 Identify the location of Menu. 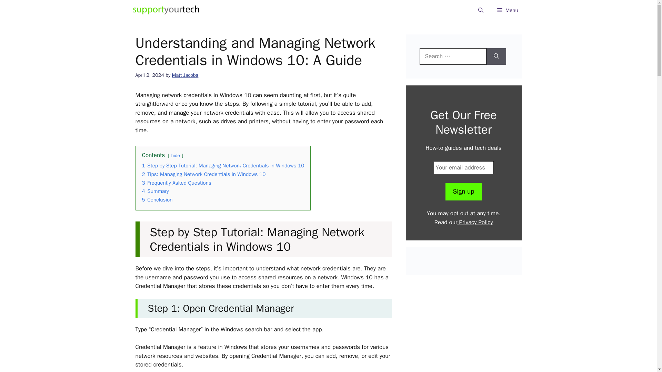
(508, 10).